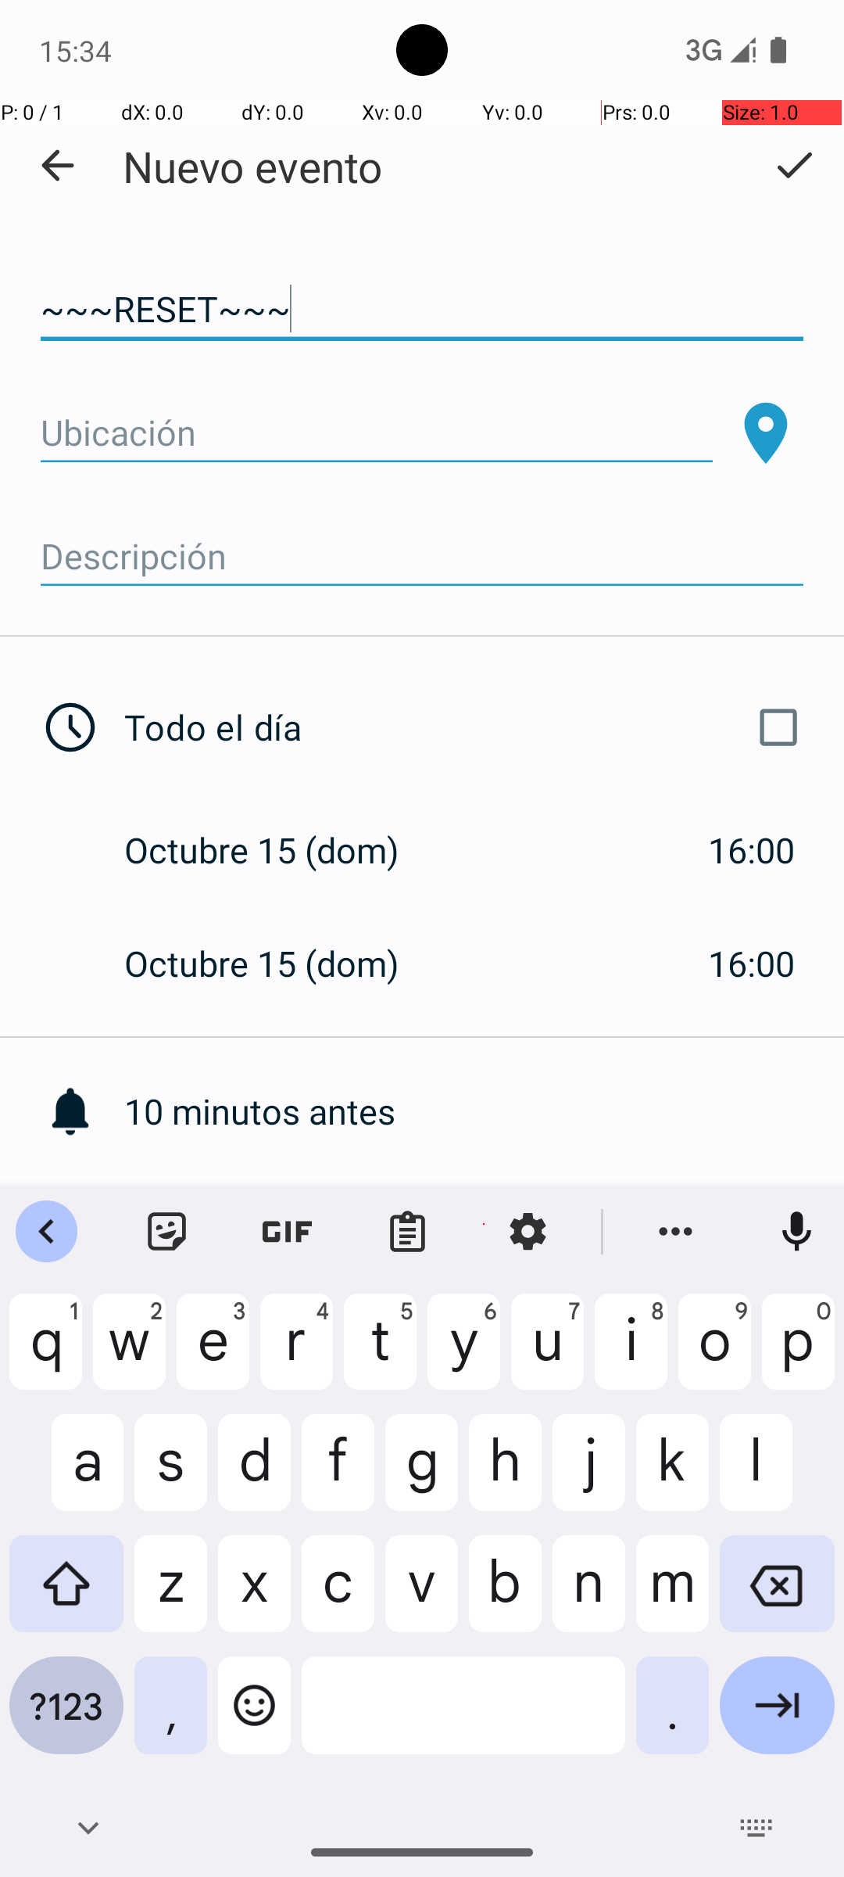 The image size is (844, 1877). I want to click on Guardar, so click(794, 165).